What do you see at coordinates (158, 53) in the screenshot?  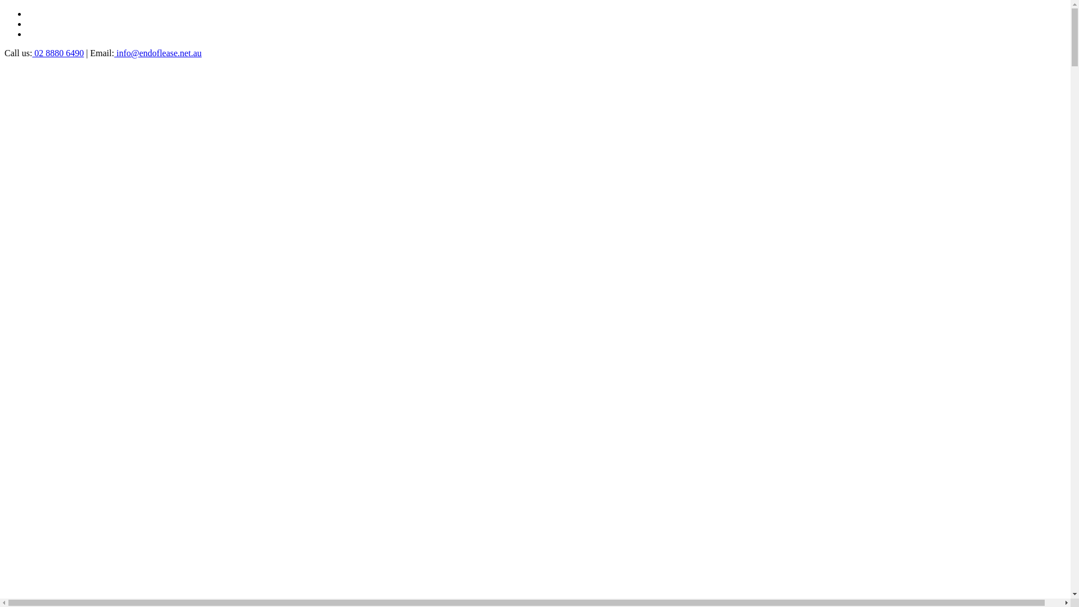 I see `info@endoflease.net.au` at bounding box center [158, 53].